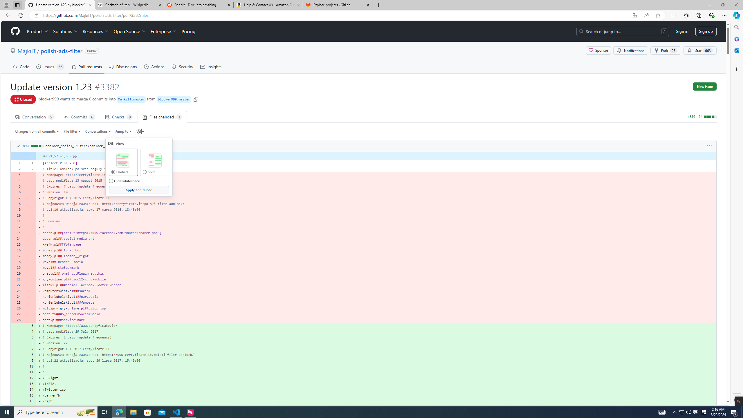 The width and height of the screenshot is (743, 418). I want to click on Enterprise, so click(163, 31).